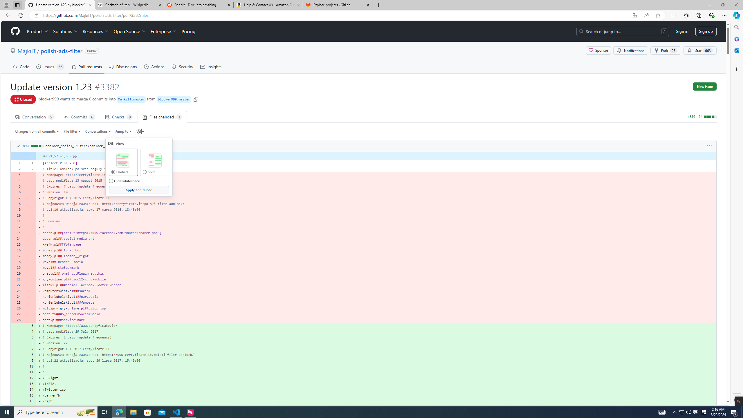 The width and height of the screenshot is (743, 418). I want to click on Enterprise, so click(163, 31).